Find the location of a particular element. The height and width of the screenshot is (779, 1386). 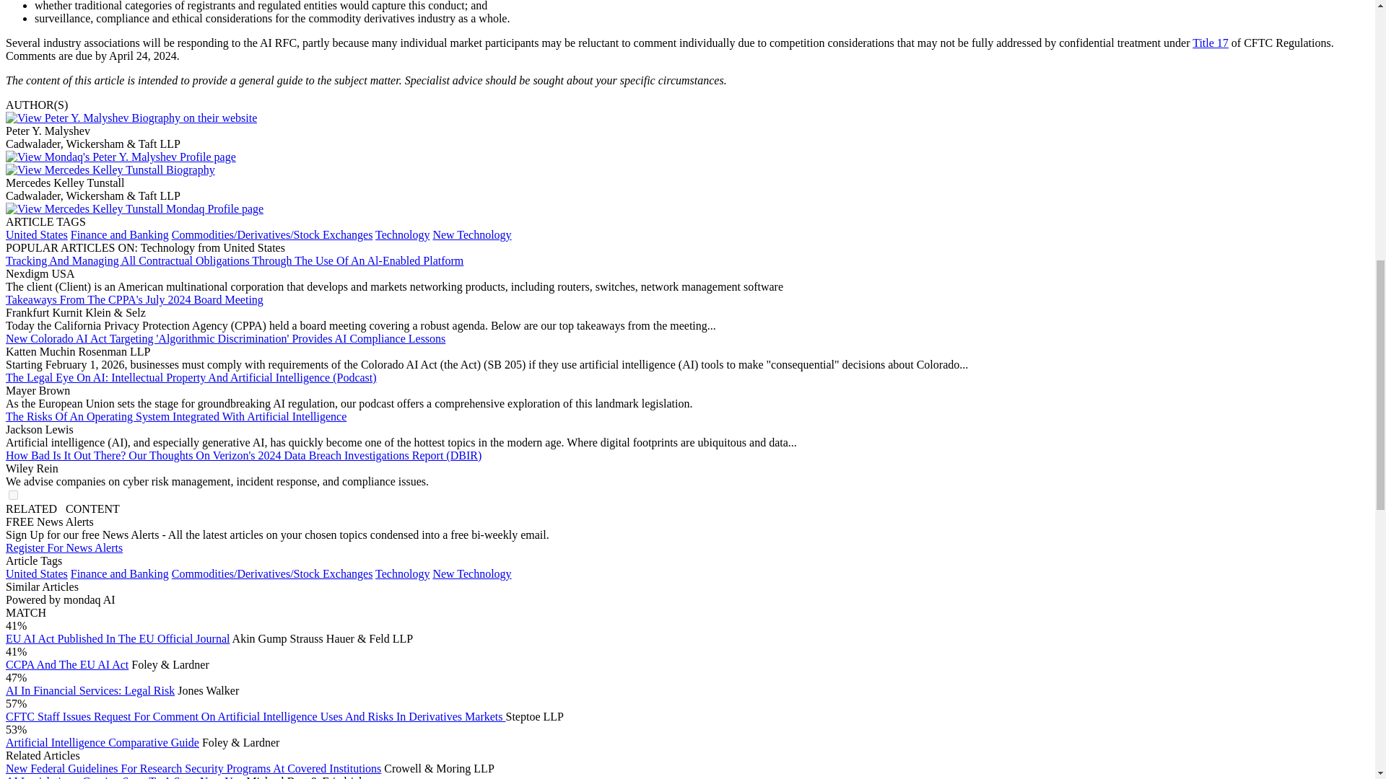

View this authors biography on their website is located at coordinates (131, 118).